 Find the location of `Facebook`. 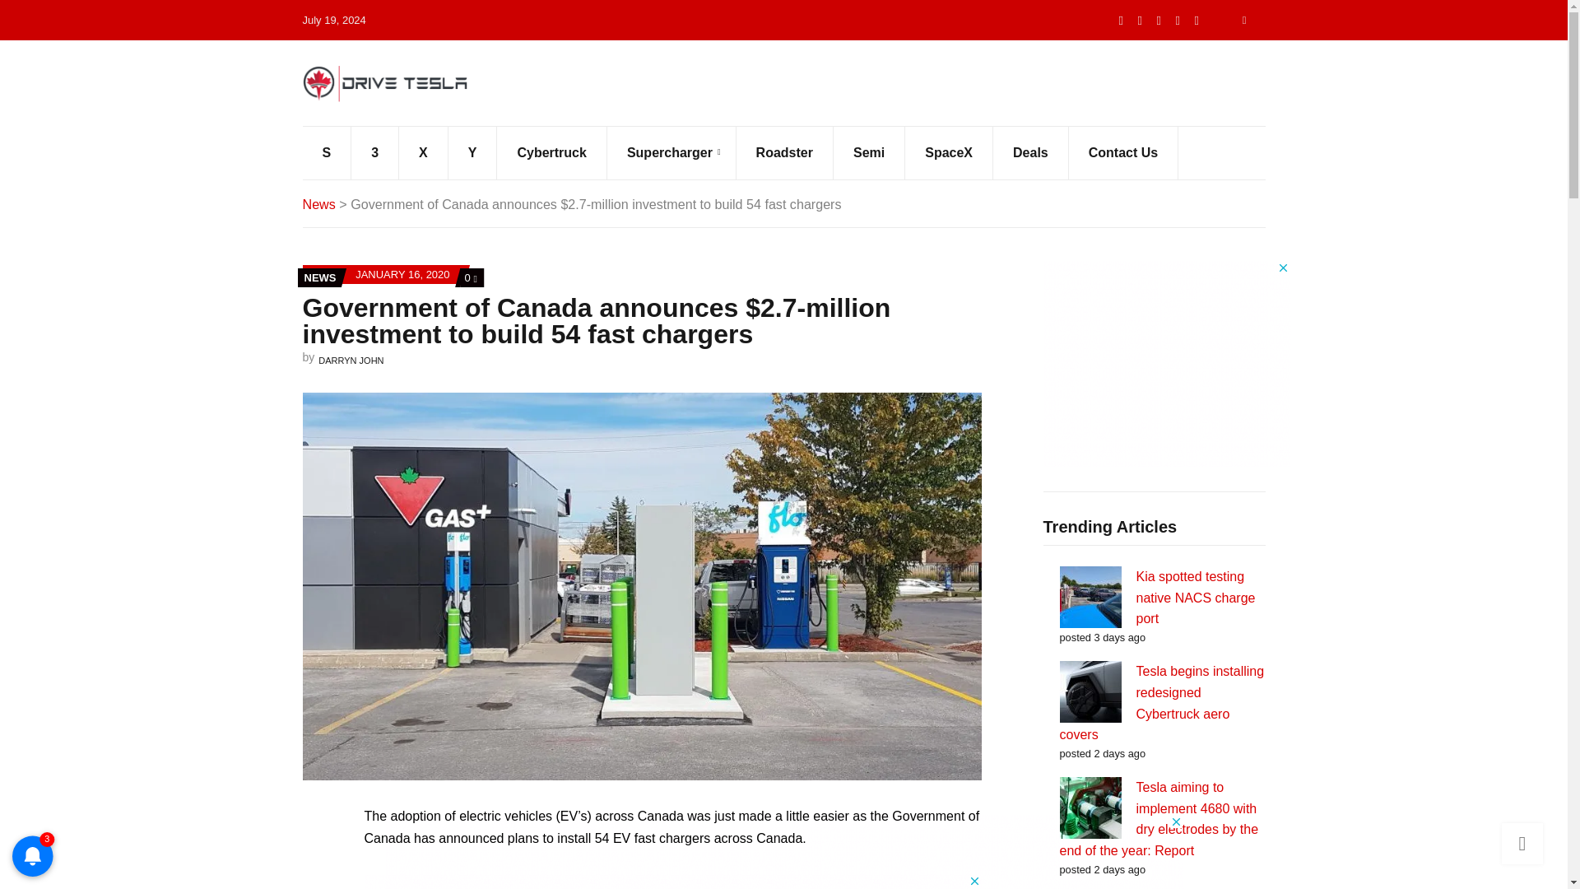

Facebook is located at coordinates (1159, 20).